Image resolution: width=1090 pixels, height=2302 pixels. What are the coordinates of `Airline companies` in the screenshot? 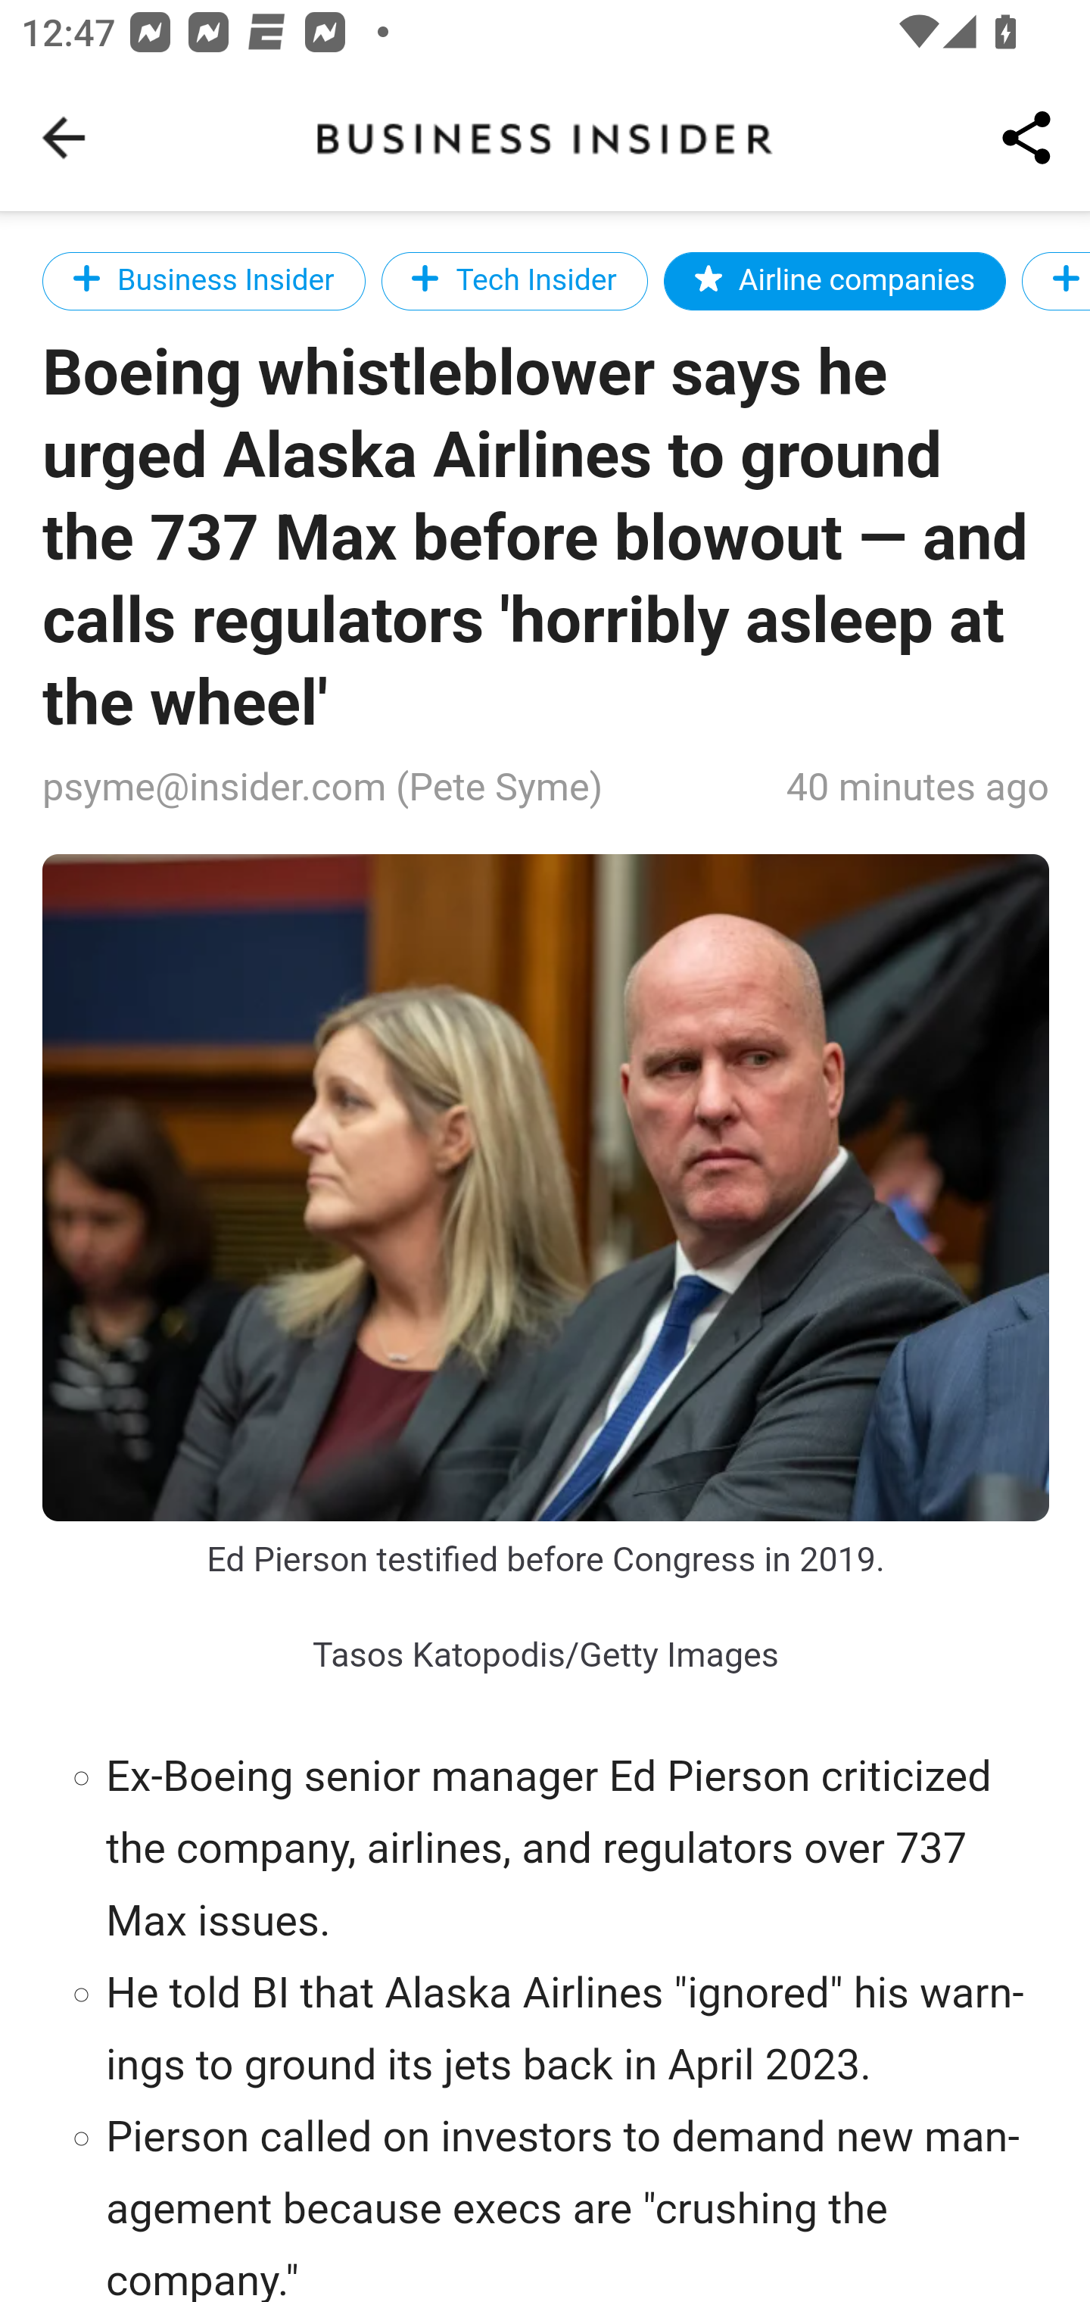 It's located at (836, 280).